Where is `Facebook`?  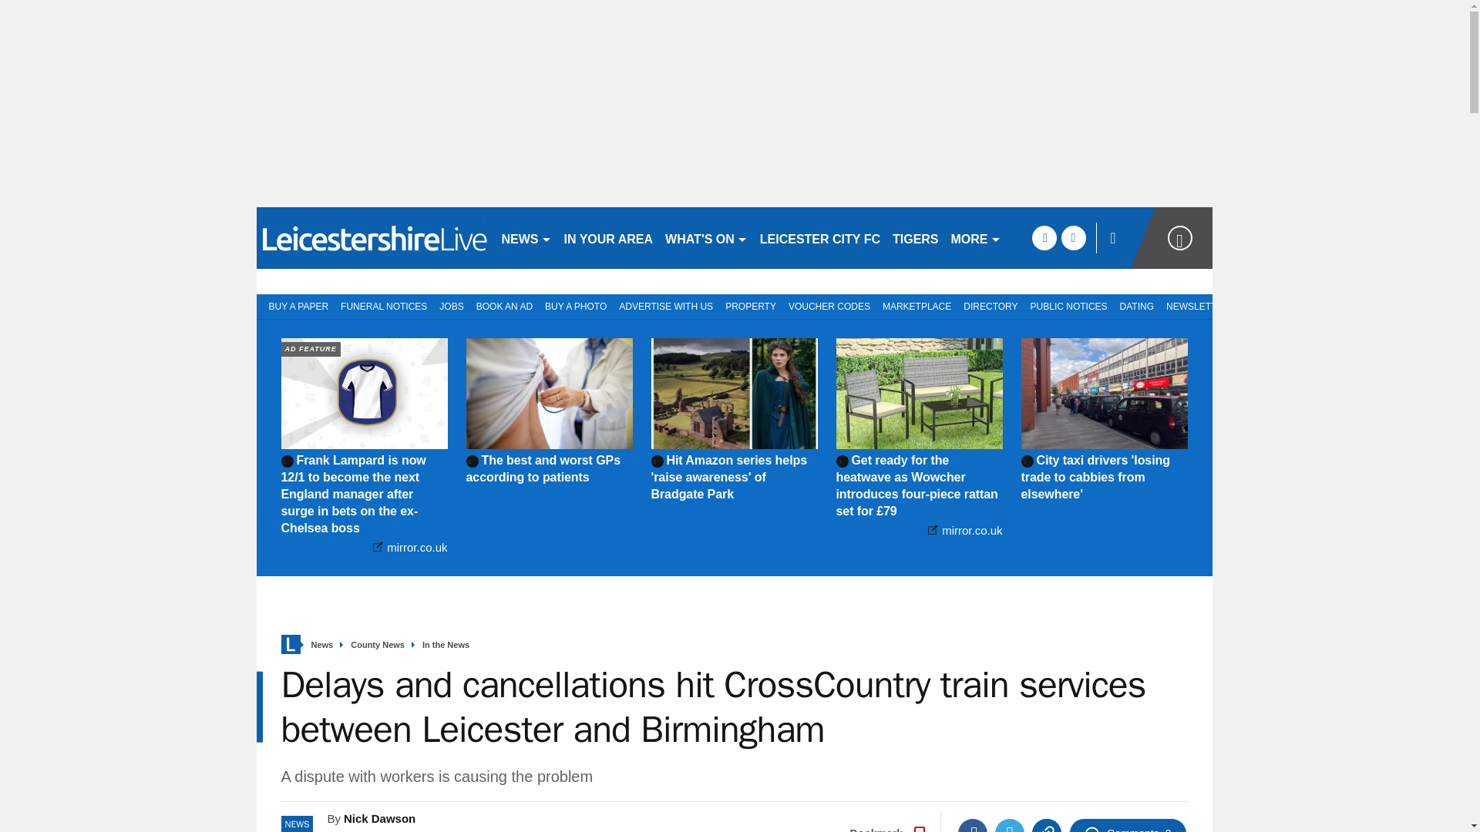 Facebook is located at coordinates (972, 825).